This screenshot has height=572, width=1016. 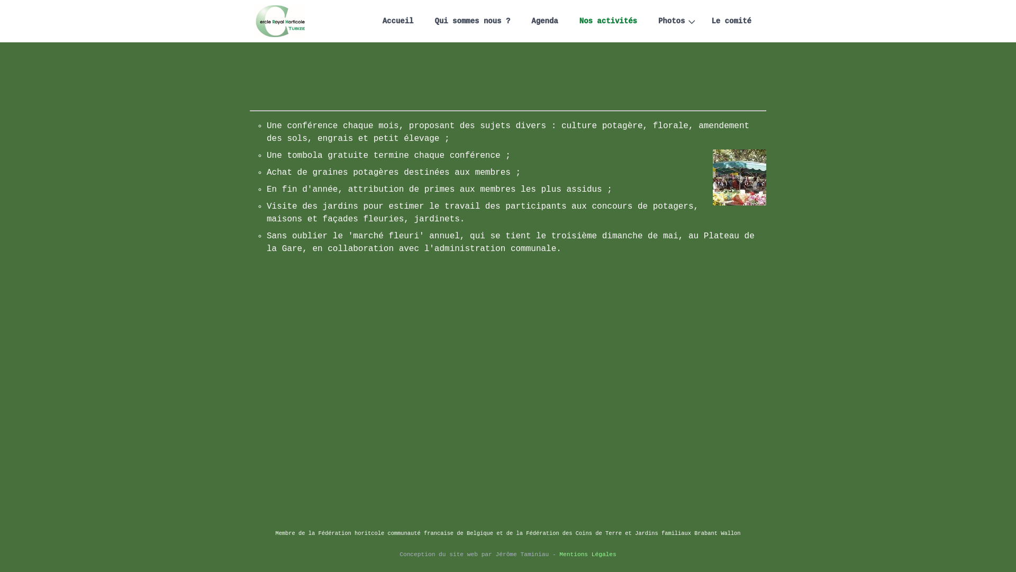 I want to click on Photos, so click(x=674, y=21).